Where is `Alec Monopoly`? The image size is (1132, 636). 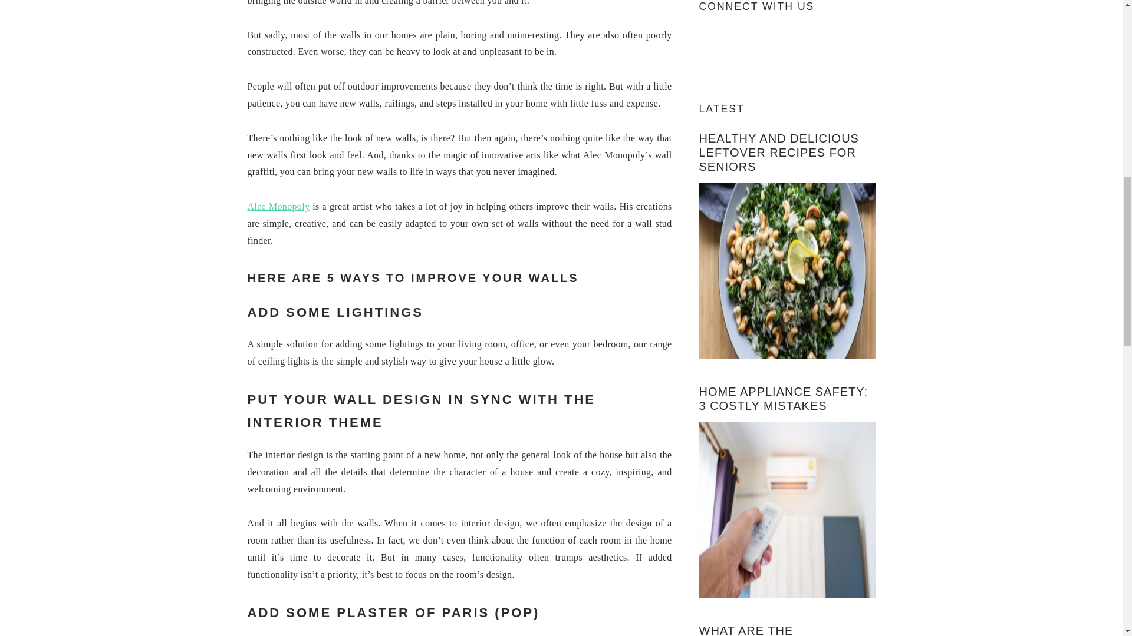
Alec Monopoly is located at coordinates (279, 206).